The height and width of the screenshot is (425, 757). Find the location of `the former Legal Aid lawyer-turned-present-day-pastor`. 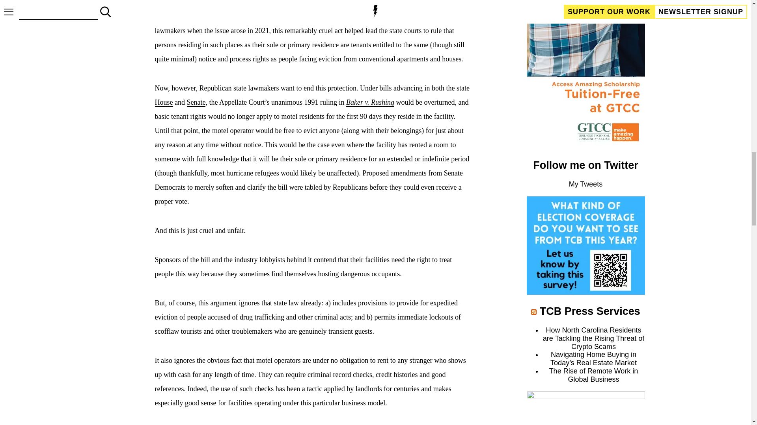

the former Legal Aid lawyer-turned-present-day-pastor is located at coordinates (242, 17).